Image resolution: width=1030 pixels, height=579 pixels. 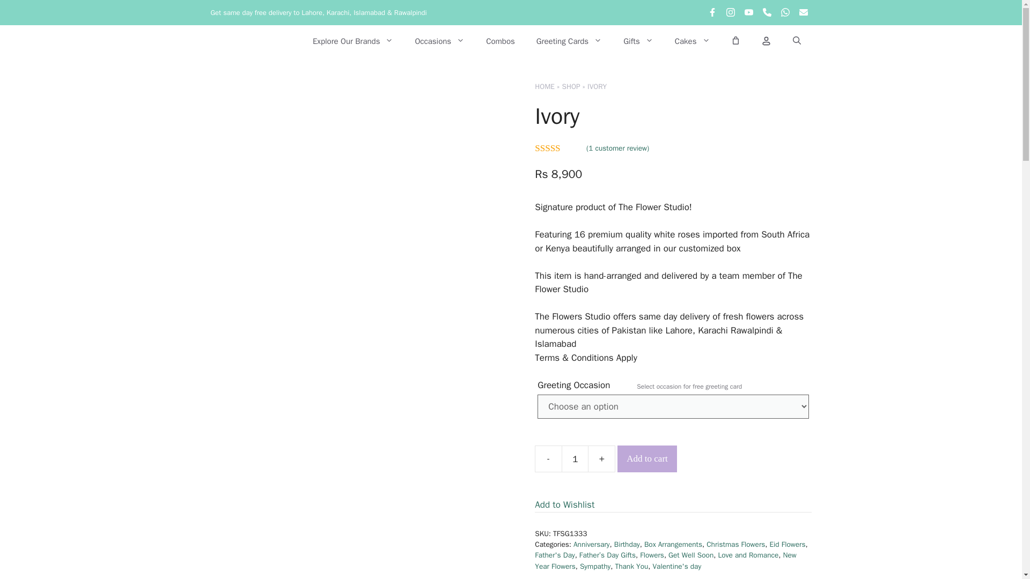 I want to click on View your shopping cart, so click(x=736, y=41).